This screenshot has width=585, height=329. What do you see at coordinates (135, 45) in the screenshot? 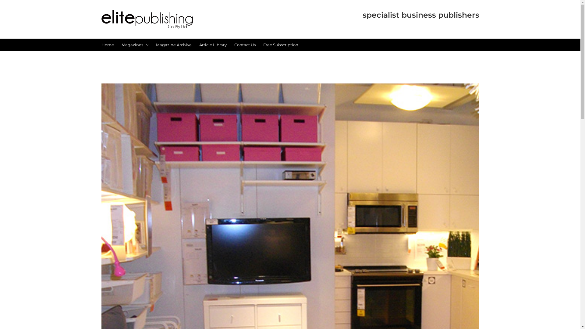
I see `Magazines` at bounding box center [135, 45].